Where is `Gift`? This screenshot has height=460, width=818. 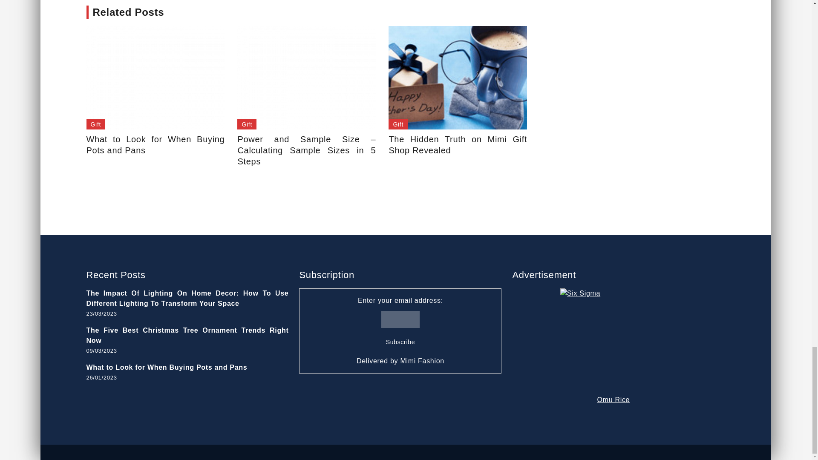
Gift is located at coordinates (398, 124).